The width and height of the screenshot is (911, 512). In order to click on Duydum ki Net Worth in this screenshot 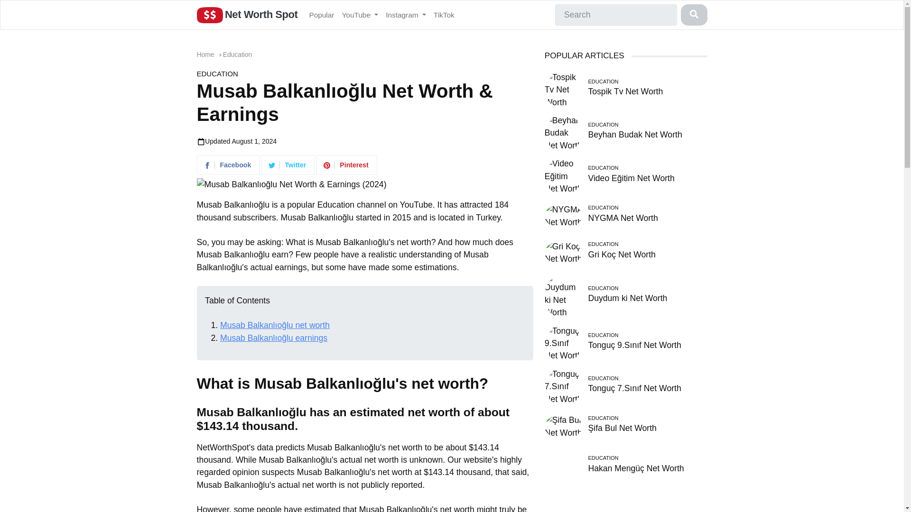, I will do `click(627, 298)`.